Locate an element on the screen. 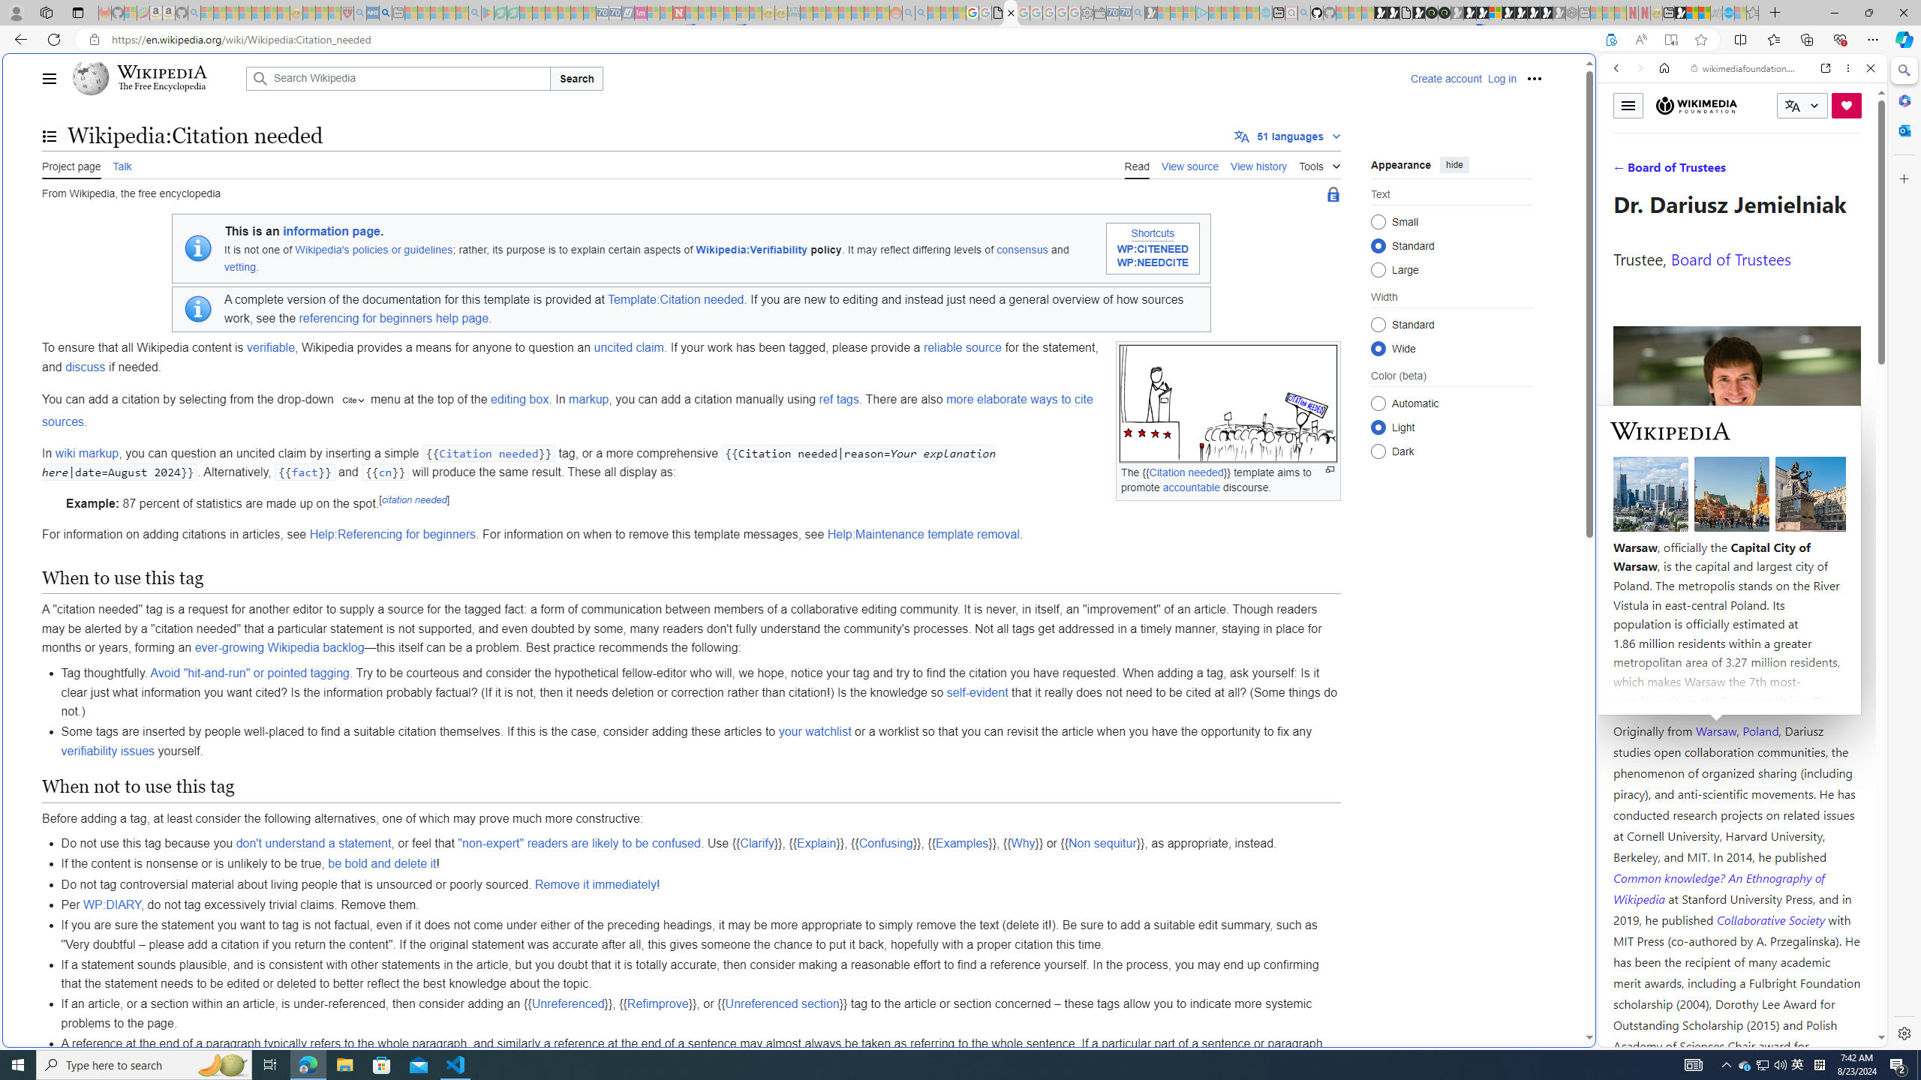  Standard is located at coordinates (1378, 324).